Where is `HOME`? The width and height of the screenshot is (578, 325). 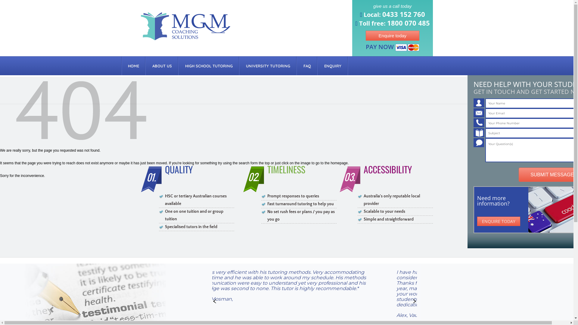
HOME is located at coordinates (133, 66).